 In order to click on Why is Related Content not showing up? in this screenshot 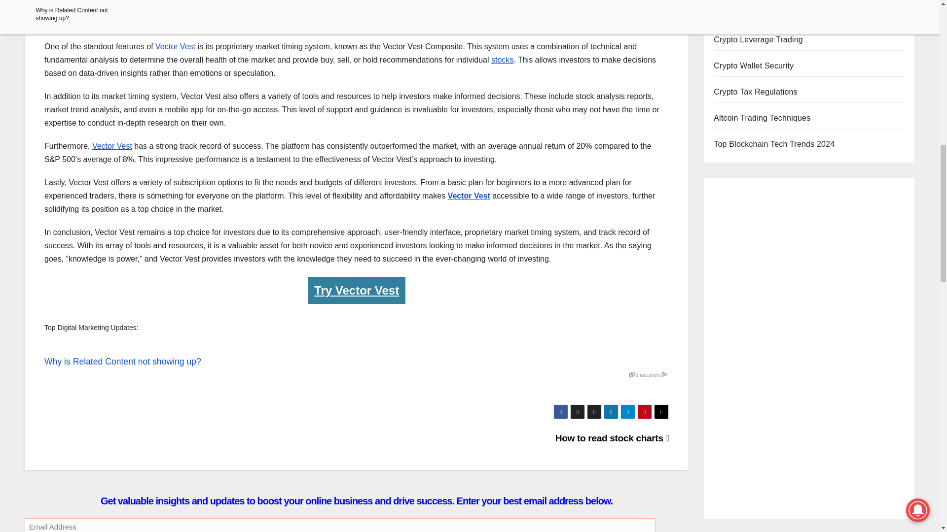, I will do `click(356, 359)`.